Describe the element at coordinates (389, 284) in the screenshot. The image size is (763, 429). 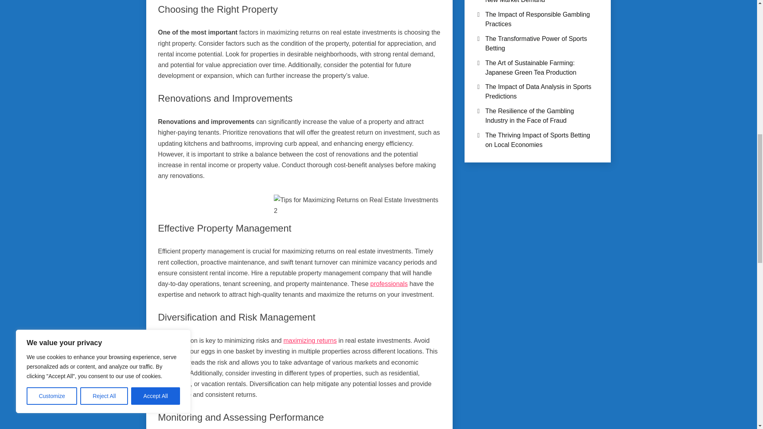
I see `professionals` at that location.